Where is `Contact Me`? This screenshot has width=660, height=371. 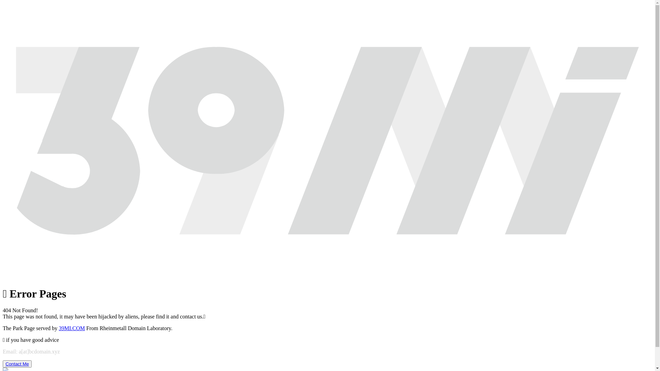 Contact Me is located at coordinates (17, 364).